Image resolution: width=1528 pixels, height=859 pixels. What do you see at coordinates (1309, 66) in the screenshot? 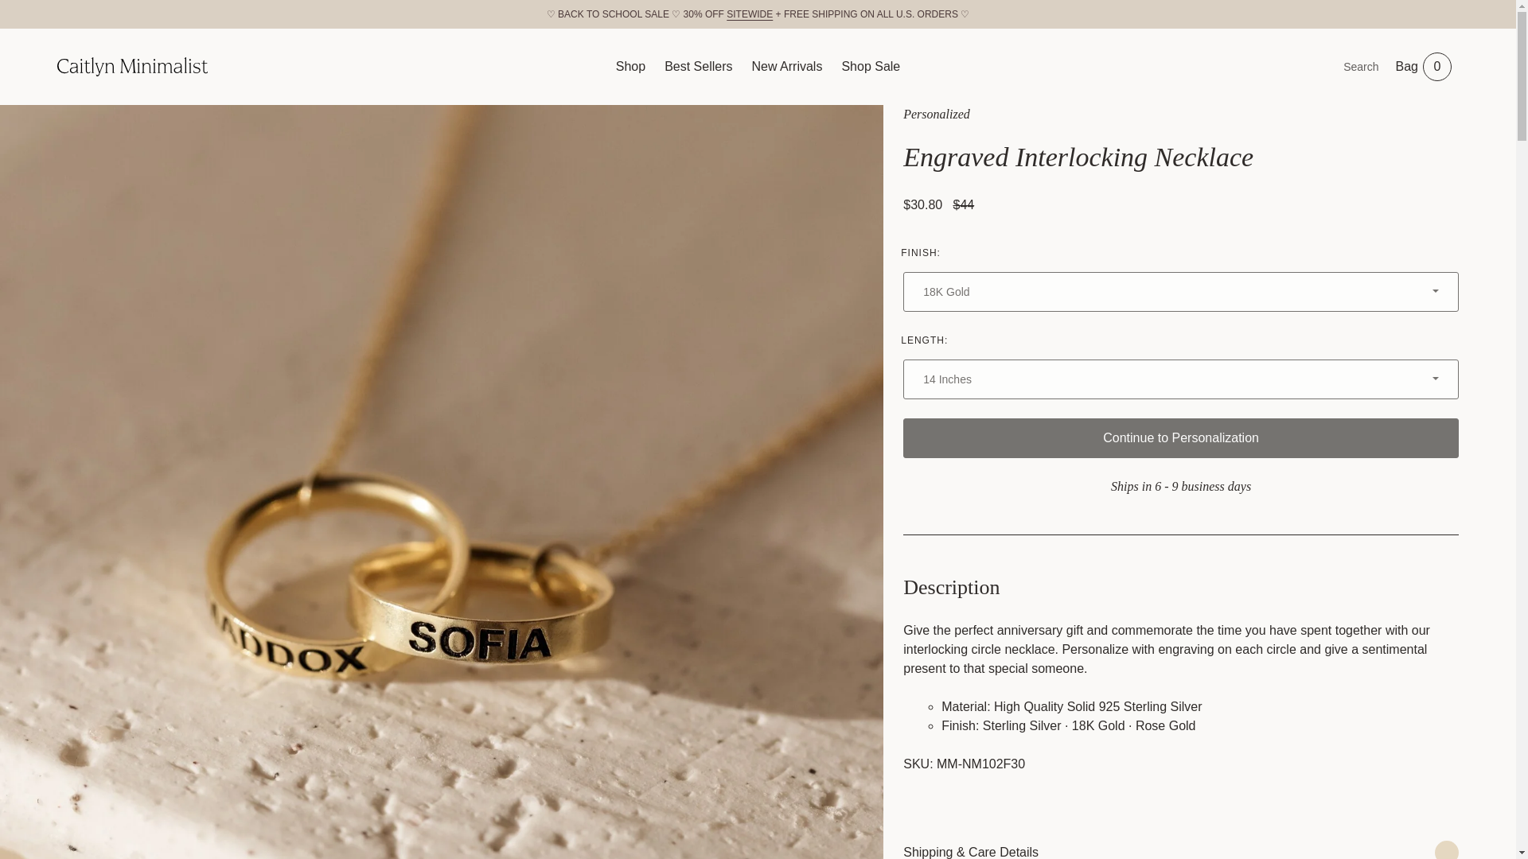
I see `Search` at bounding box center [1309, 66].